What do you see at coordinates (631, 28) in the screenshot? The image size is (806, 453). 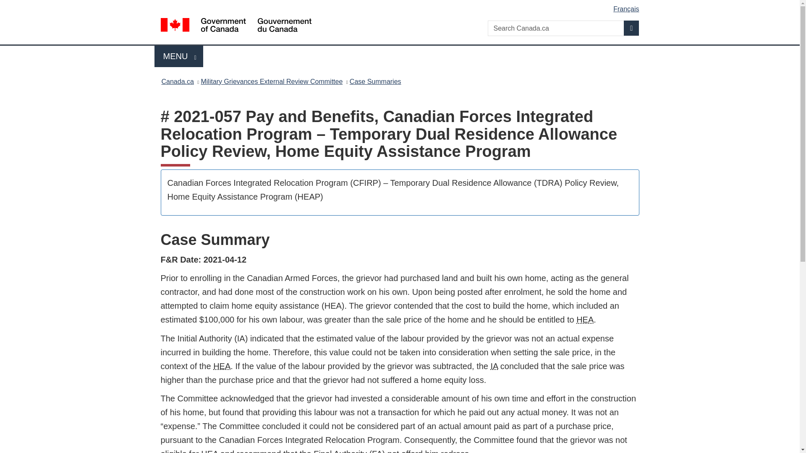 I see `Case Summaries` at bounding box center [631, 28].